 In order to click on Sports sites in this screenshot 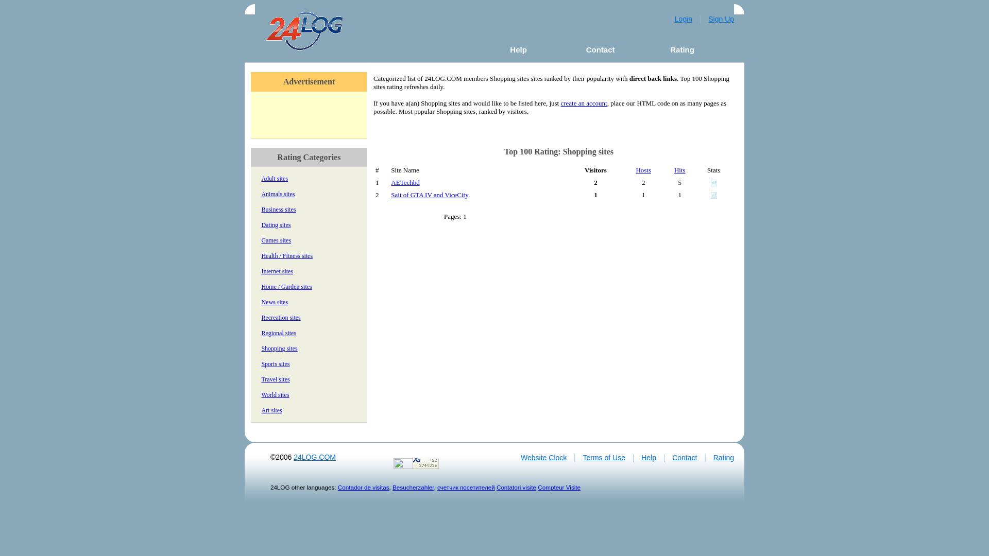, I will do `click(275, 364)`.